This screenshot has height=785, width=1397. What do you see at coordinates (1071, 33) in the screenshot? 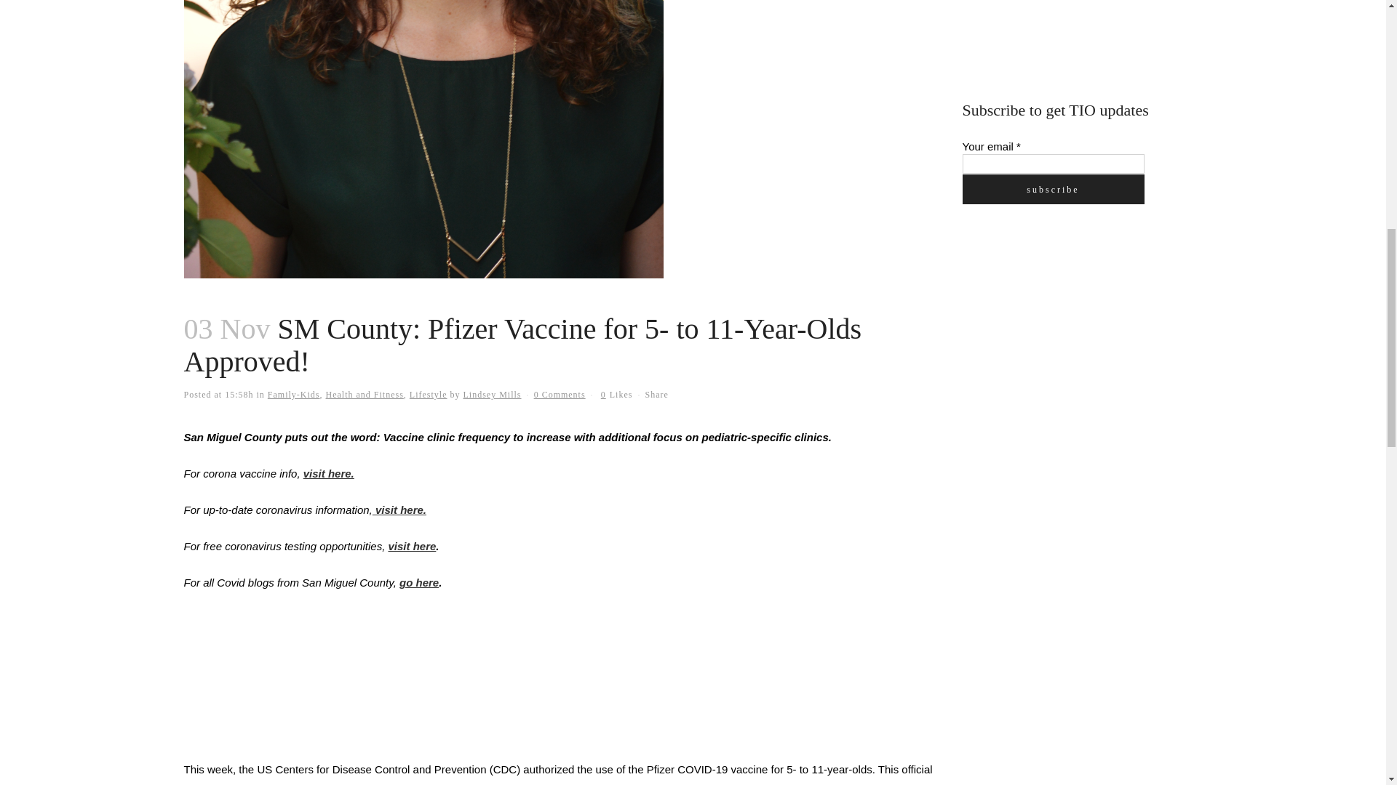
I see `3rd party ad content` at bounding box center [1071, 33].